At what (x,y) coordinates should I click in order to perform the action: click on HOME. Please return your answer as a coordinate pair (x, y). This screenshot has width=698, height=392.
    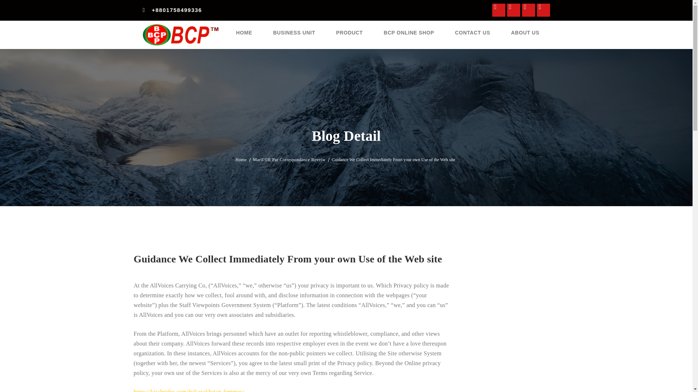
    Looking at the image, I should click on (244, 33).